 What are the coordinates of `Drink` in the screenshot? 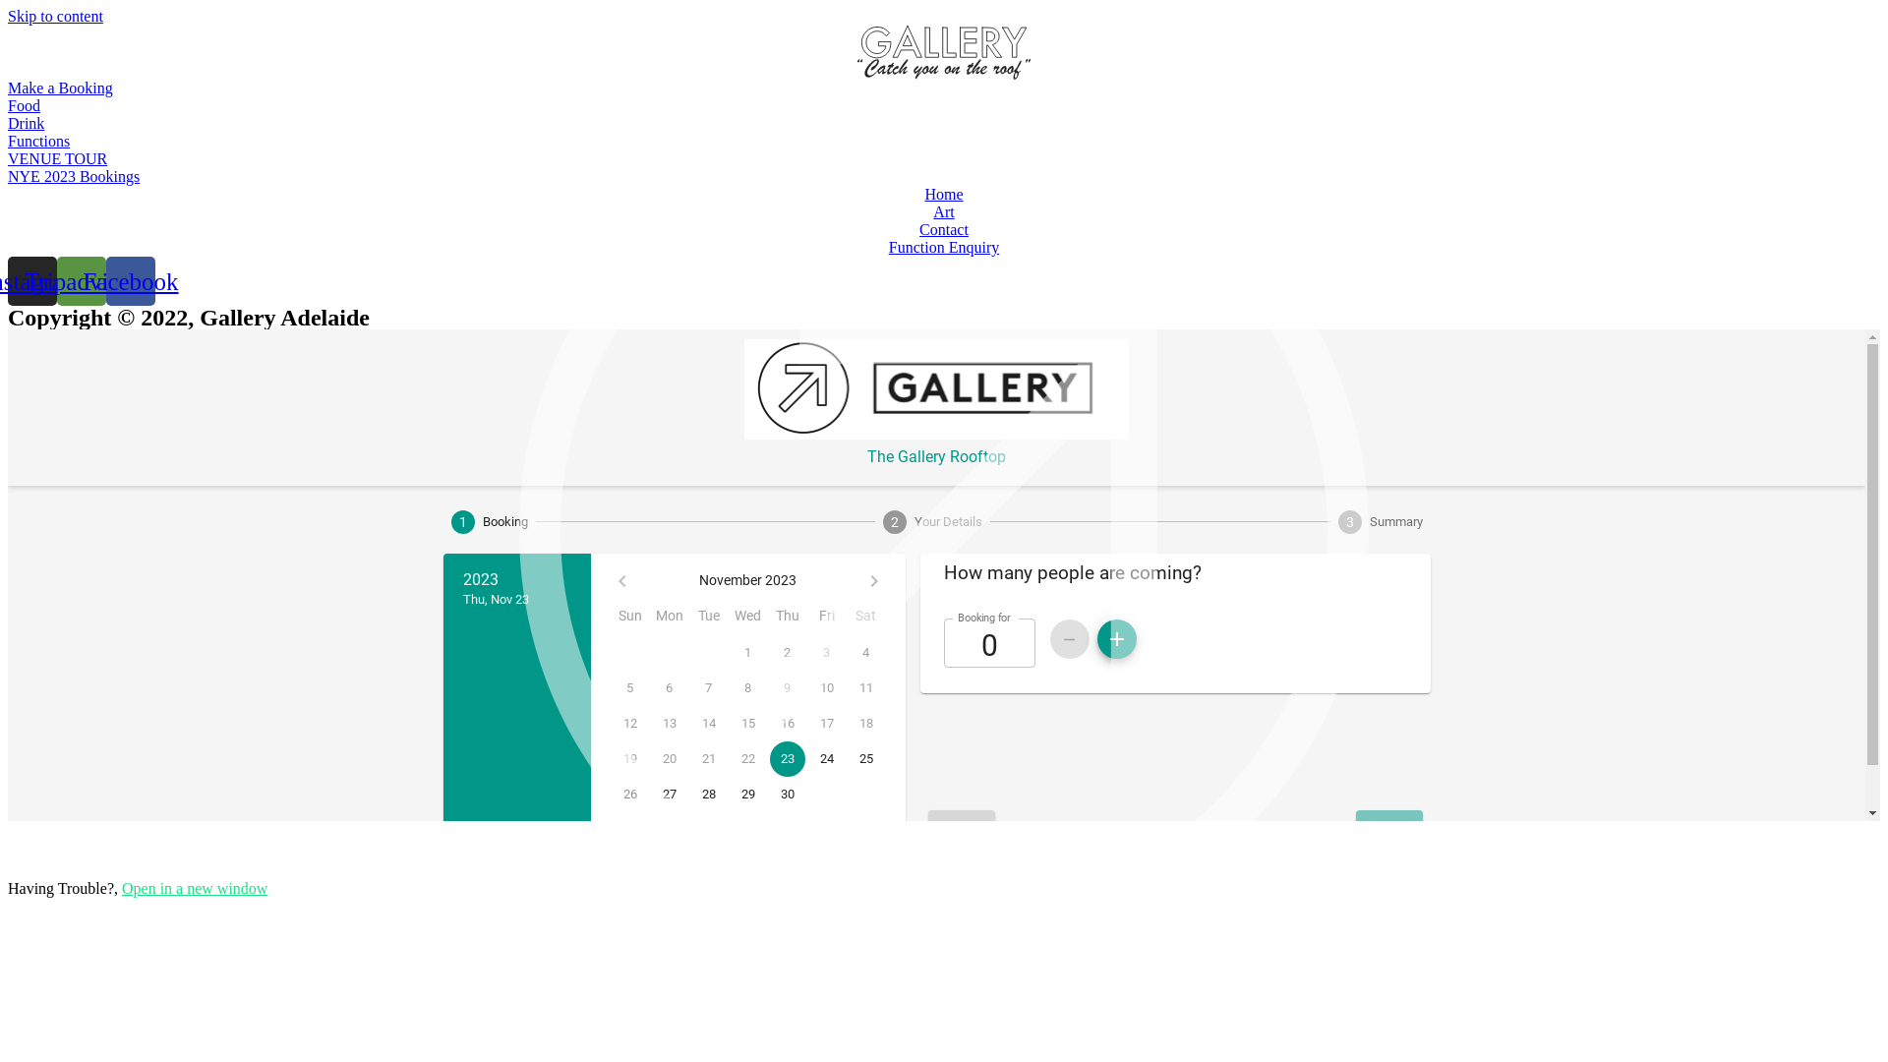 It's located at (26, 124).